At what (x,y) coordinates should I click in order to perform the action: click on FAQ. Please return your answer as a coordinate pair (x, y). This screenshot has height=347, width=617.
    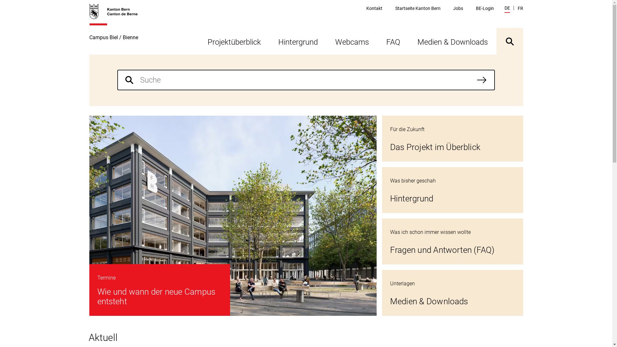
    Looking at the image, I should click on (393, 41).